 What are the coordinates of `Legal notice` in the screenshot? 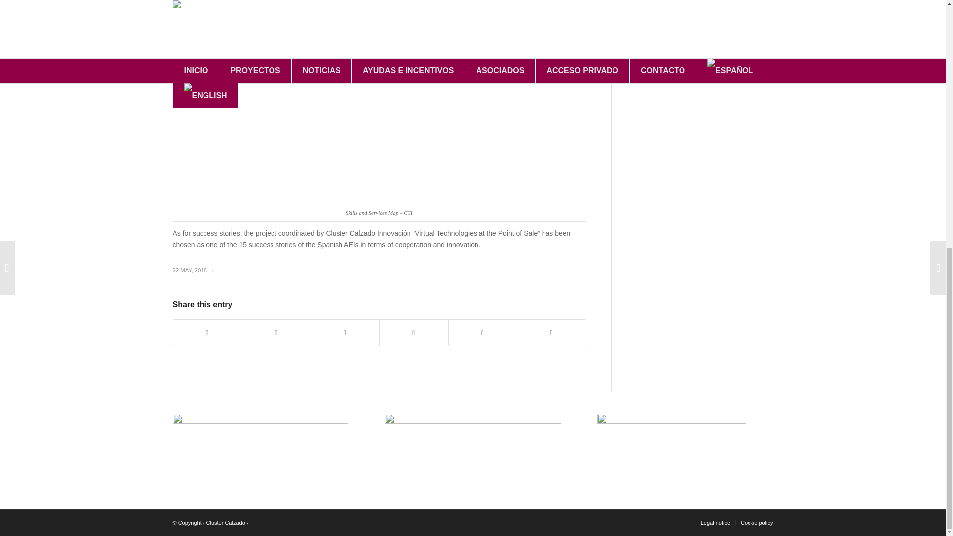 It's located at (715, 522).